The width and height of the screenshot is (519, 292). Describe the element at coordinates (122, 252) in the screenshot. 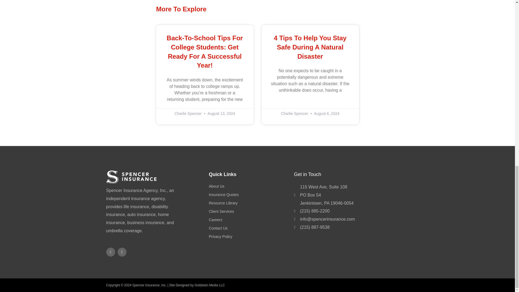

I see `Twitter` at that location.